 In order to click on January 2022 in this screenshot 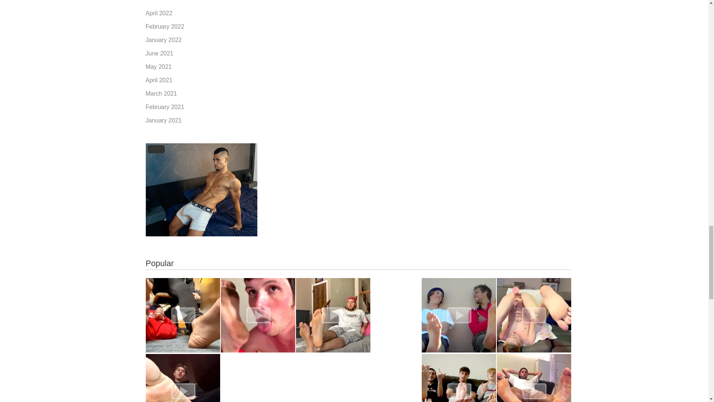, I will do `click(164, 40)`.